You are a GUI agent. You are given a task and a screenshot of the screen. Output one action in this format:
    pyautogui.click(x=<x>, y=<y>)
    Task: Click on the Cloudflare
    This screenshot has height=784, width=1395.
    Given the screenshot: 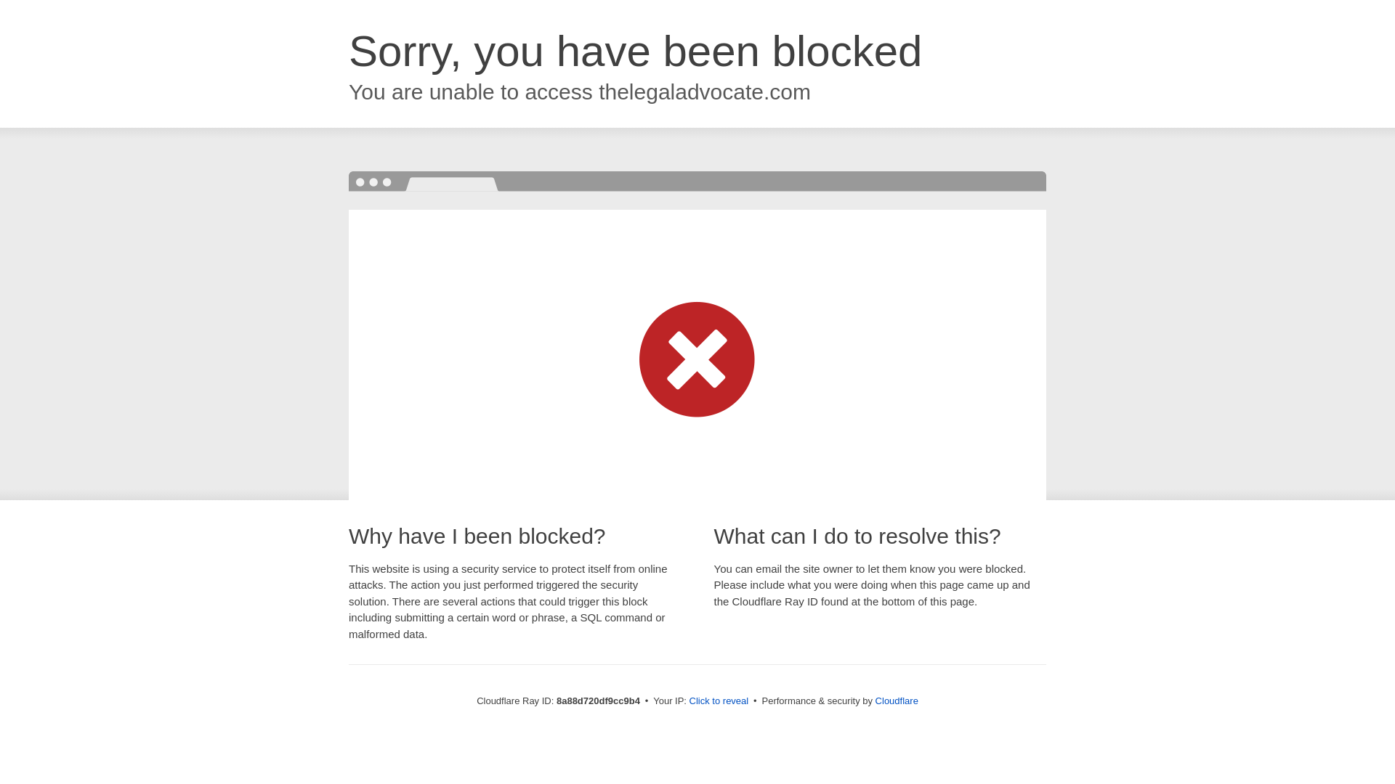 What is the action you would take?
    pyautogui.click(x=897, y=701)
    